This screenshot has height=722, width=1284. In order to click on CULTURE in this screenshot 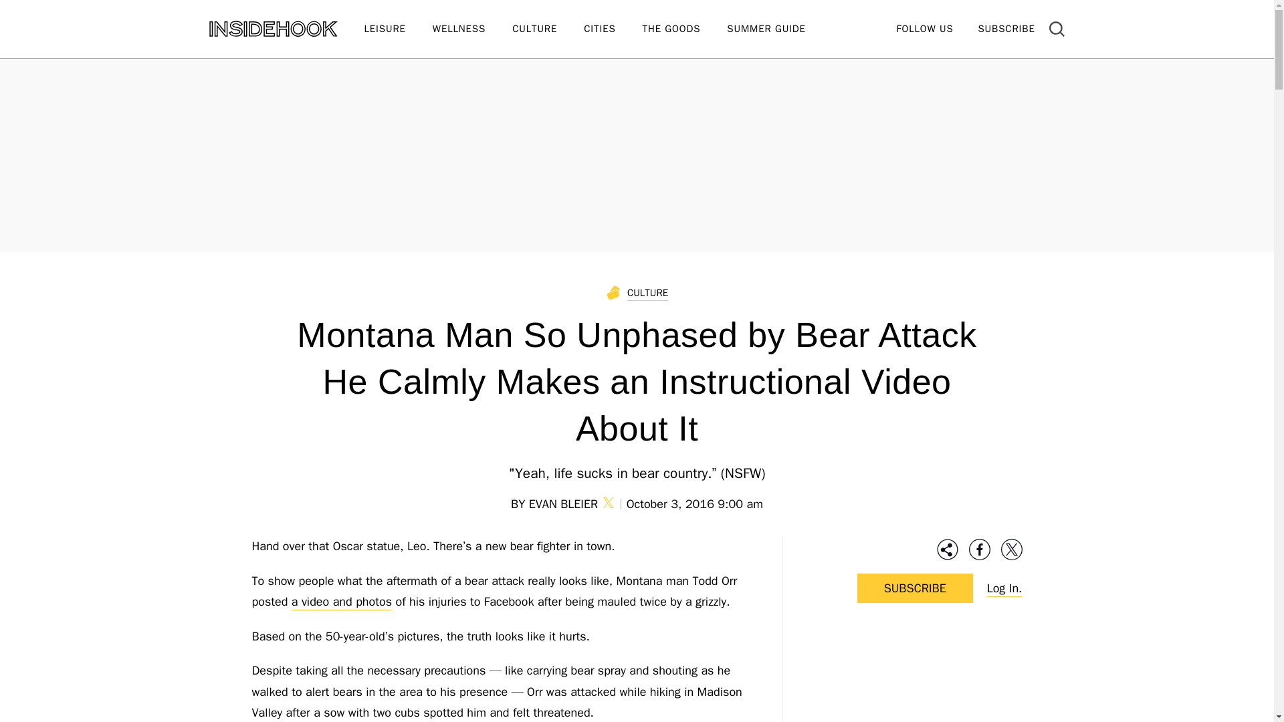, I will do `click(548, 29)`.